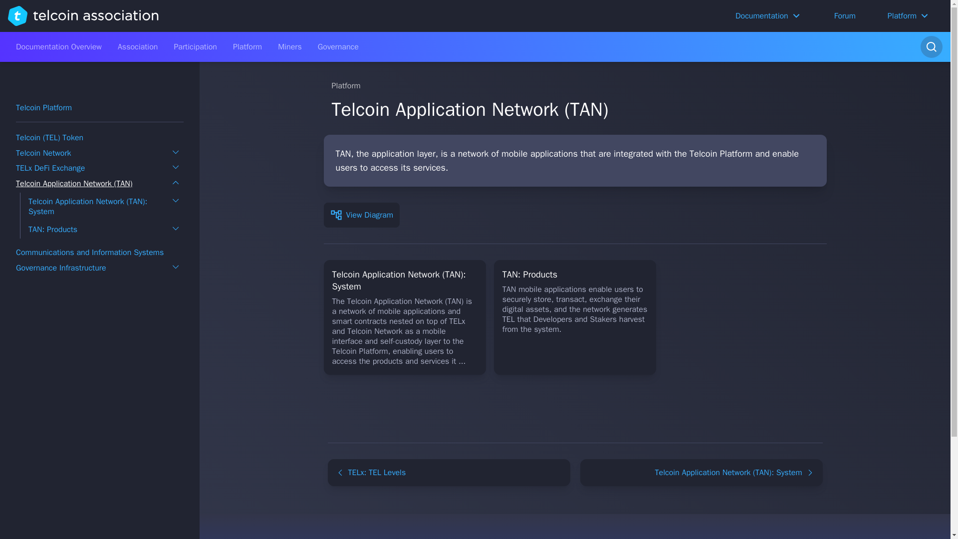  What do you see at coordinates (50, 168) in the screenshot?
I see `TELx DeFi Exchange` at bounding box center [50, 168].